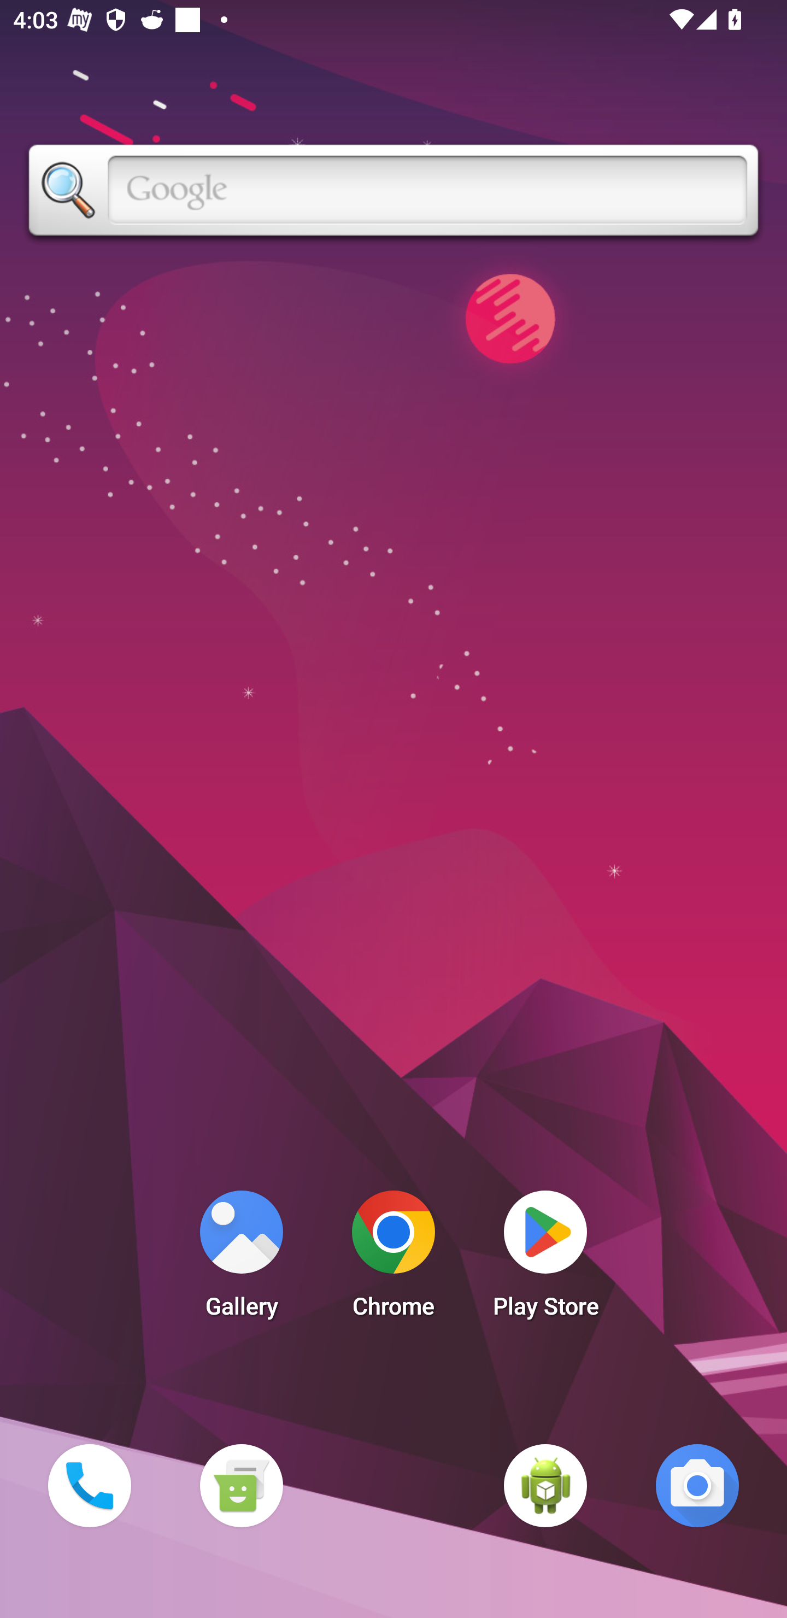 The image size is (787, 1618). I want to click on Camera, so click(697, 1485).